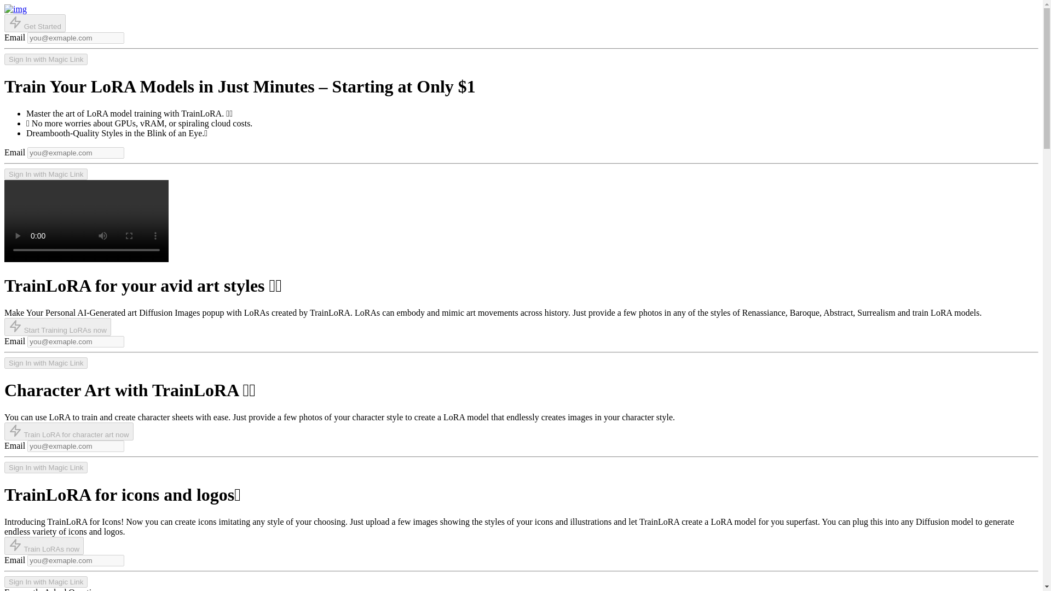 This screenshot has height=591, width=1051. Describe the element at coordinates (68, 431) in the screenshot. I see `Train LoRA for character art now` at that location.